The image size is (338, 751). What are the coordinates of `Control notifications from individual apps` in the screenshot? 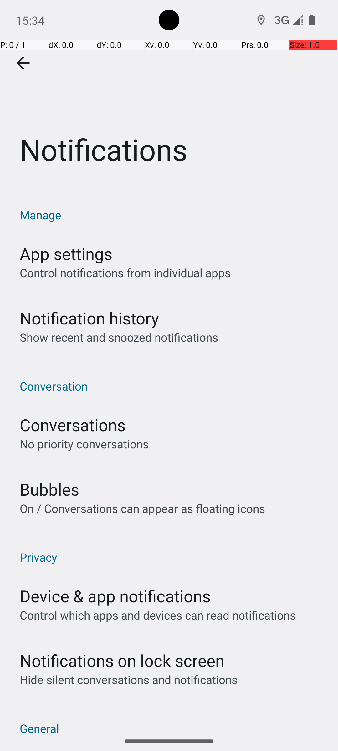 It's located at (125, 273).